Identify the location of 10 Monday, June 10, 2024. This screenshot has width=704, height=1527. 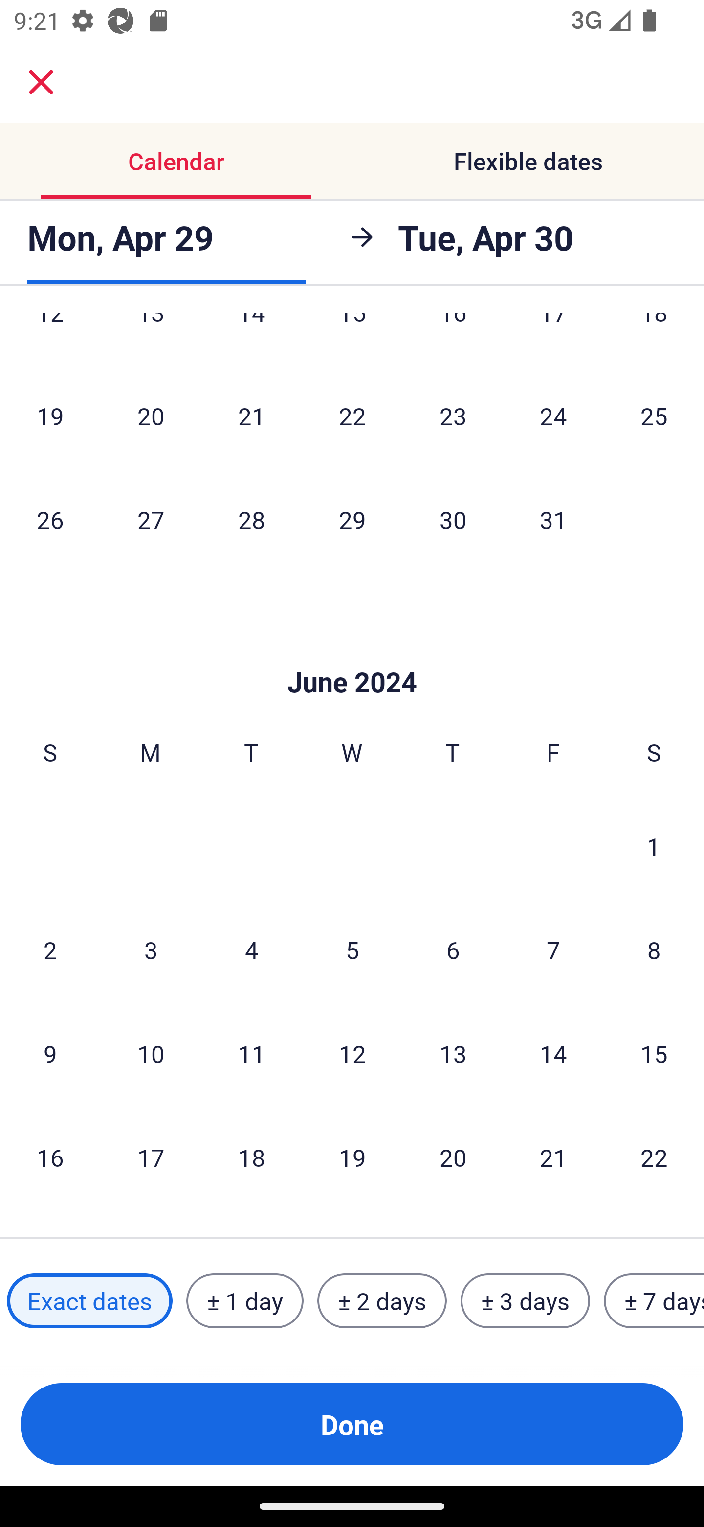
(151, 1053).